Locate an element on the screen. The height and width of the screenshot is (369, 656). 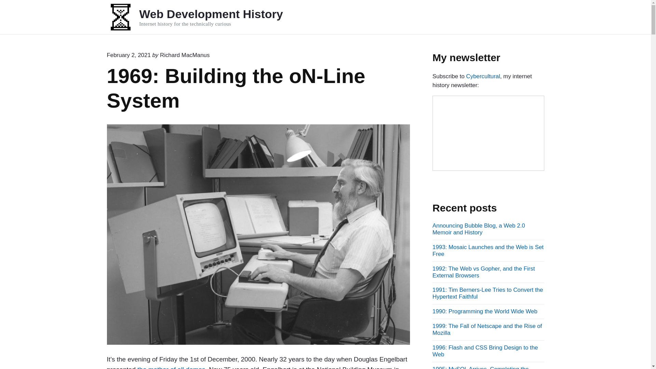
1999: The Fall of Netscape and the Rise of Mozilla is located at coordinates (487, 329).